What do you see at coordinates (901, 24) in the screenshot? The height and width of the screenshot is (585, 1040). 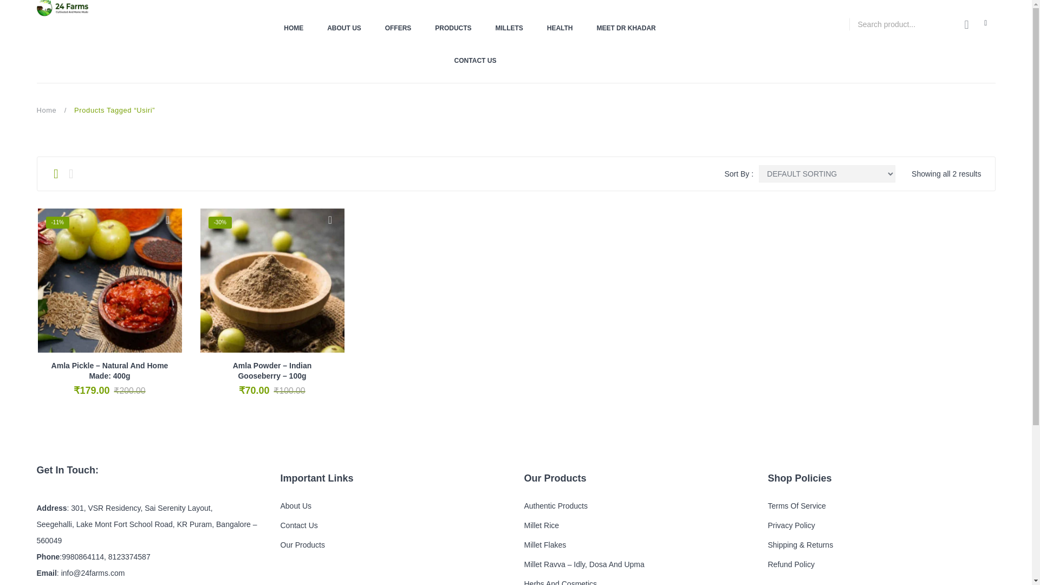 I see `Search product...` at bounding box center [901, 24].